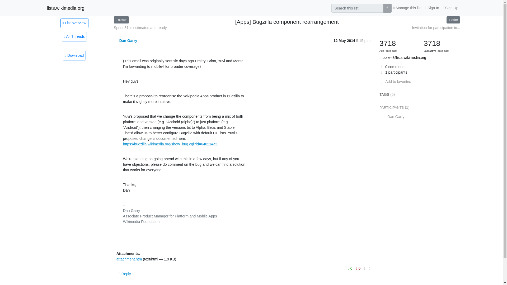  Describe the element at coordinates (395, 82) in the screenshot. I see `You must be logged-in to have favorites.` at that location.